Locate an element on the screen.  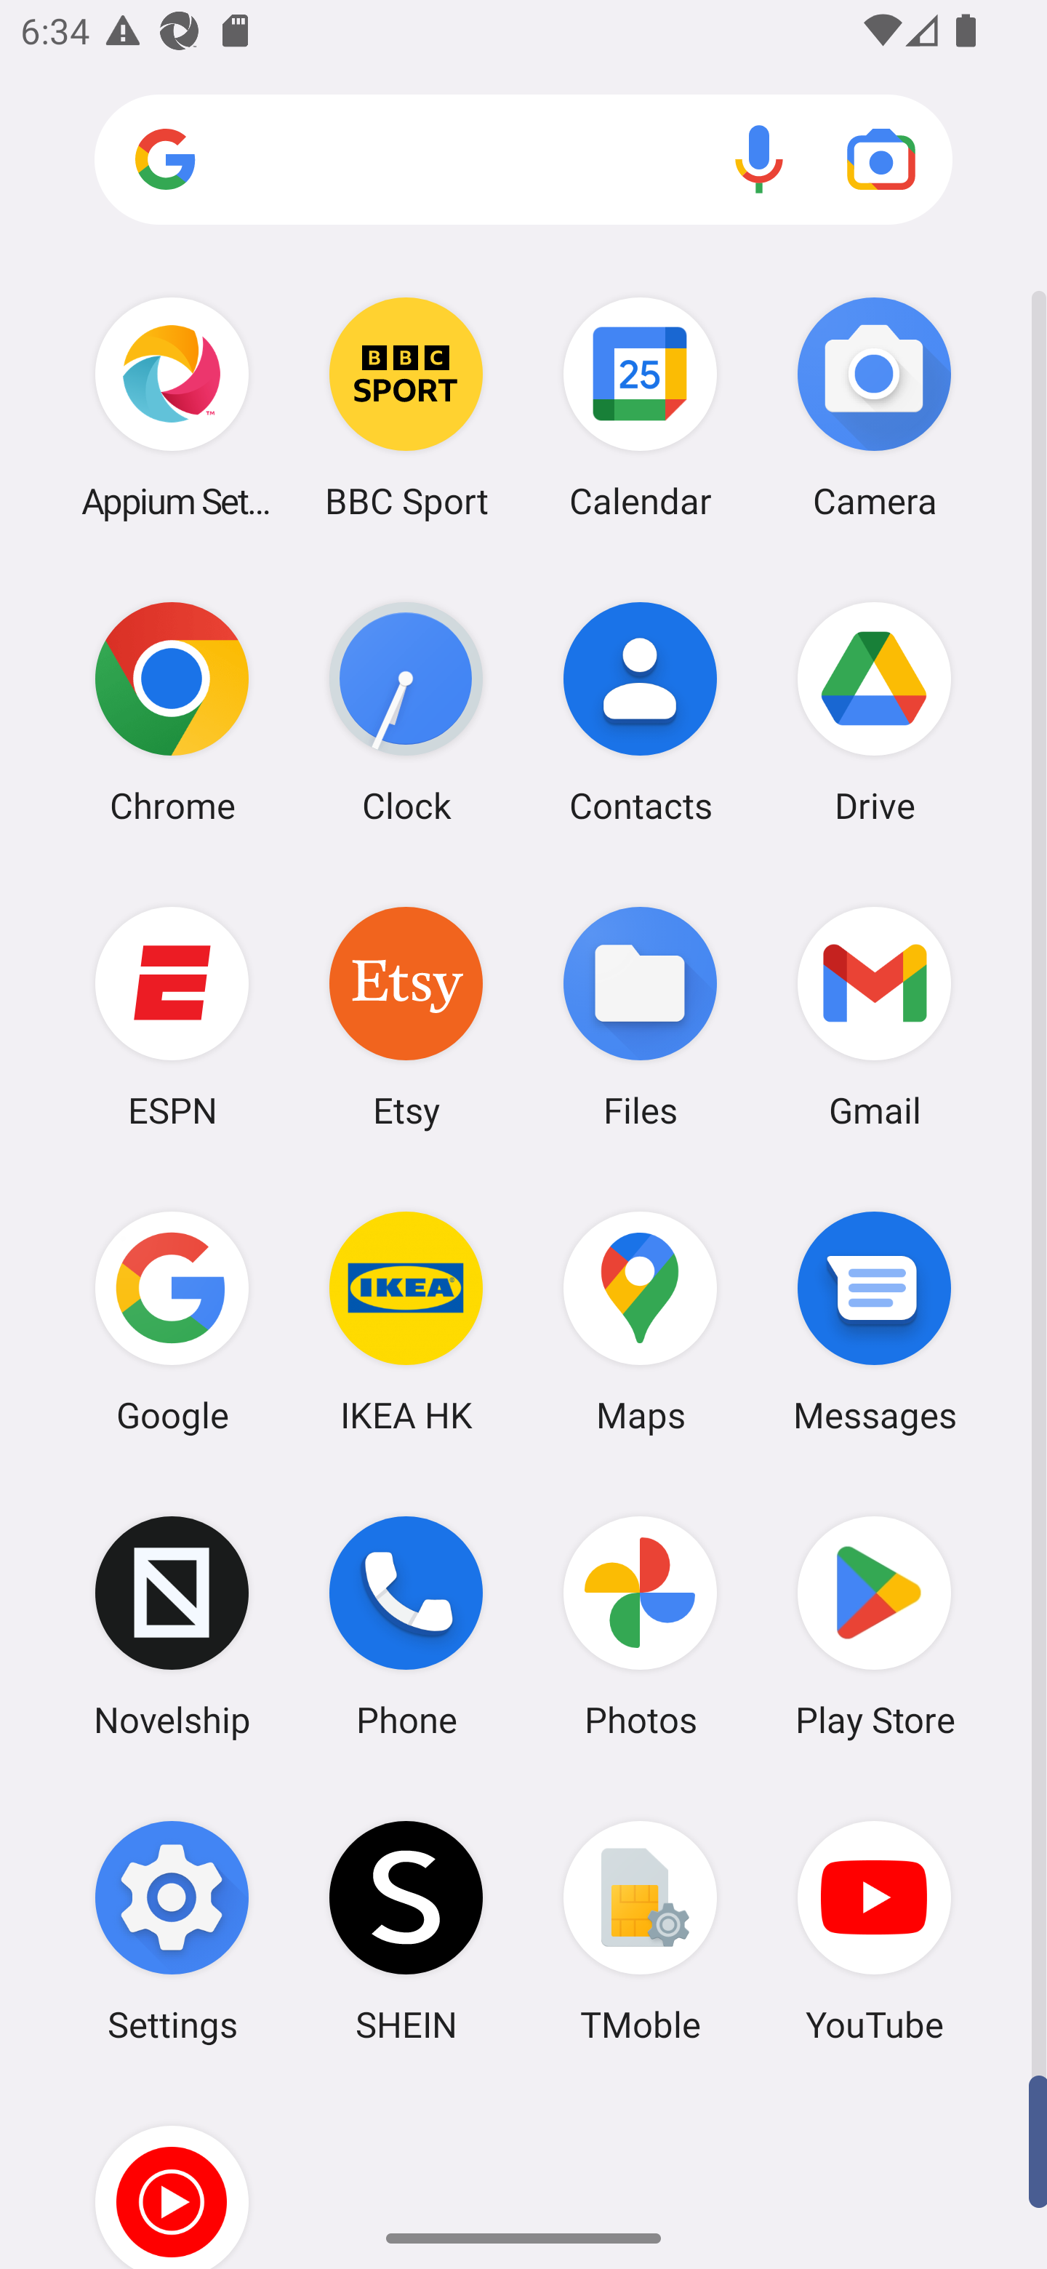
Phone is located at coordinates (406, 1627).